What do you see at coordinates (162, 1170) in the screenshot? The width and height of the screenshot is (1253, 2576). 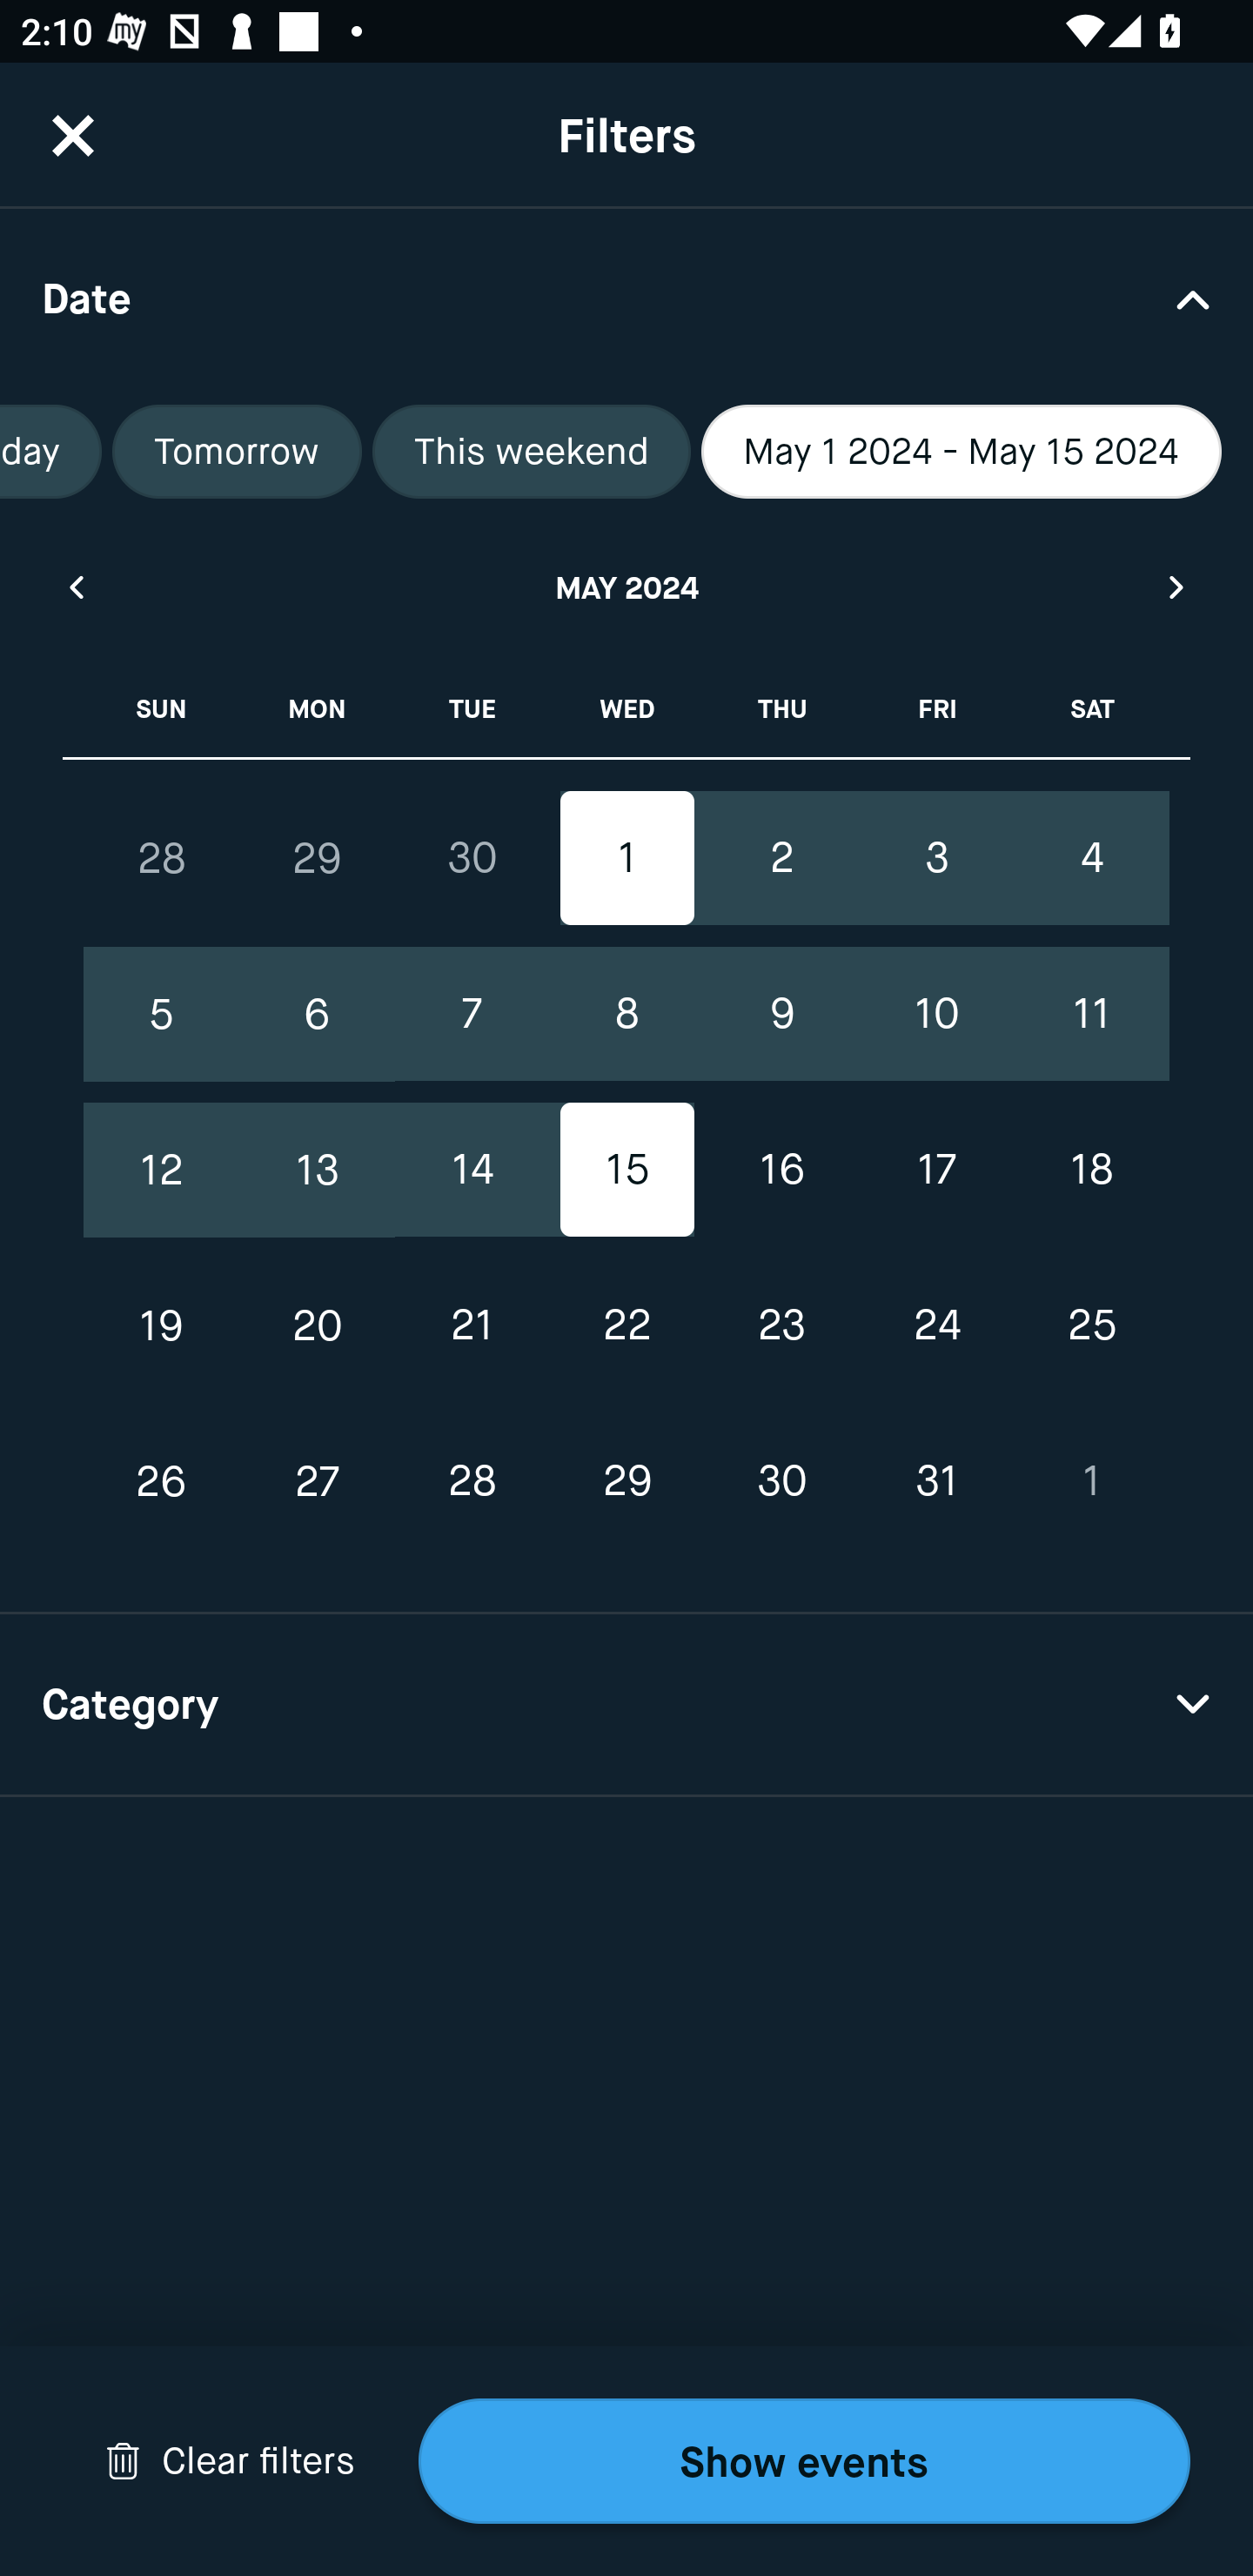 I see `12` at bounding box center [162, 1170].